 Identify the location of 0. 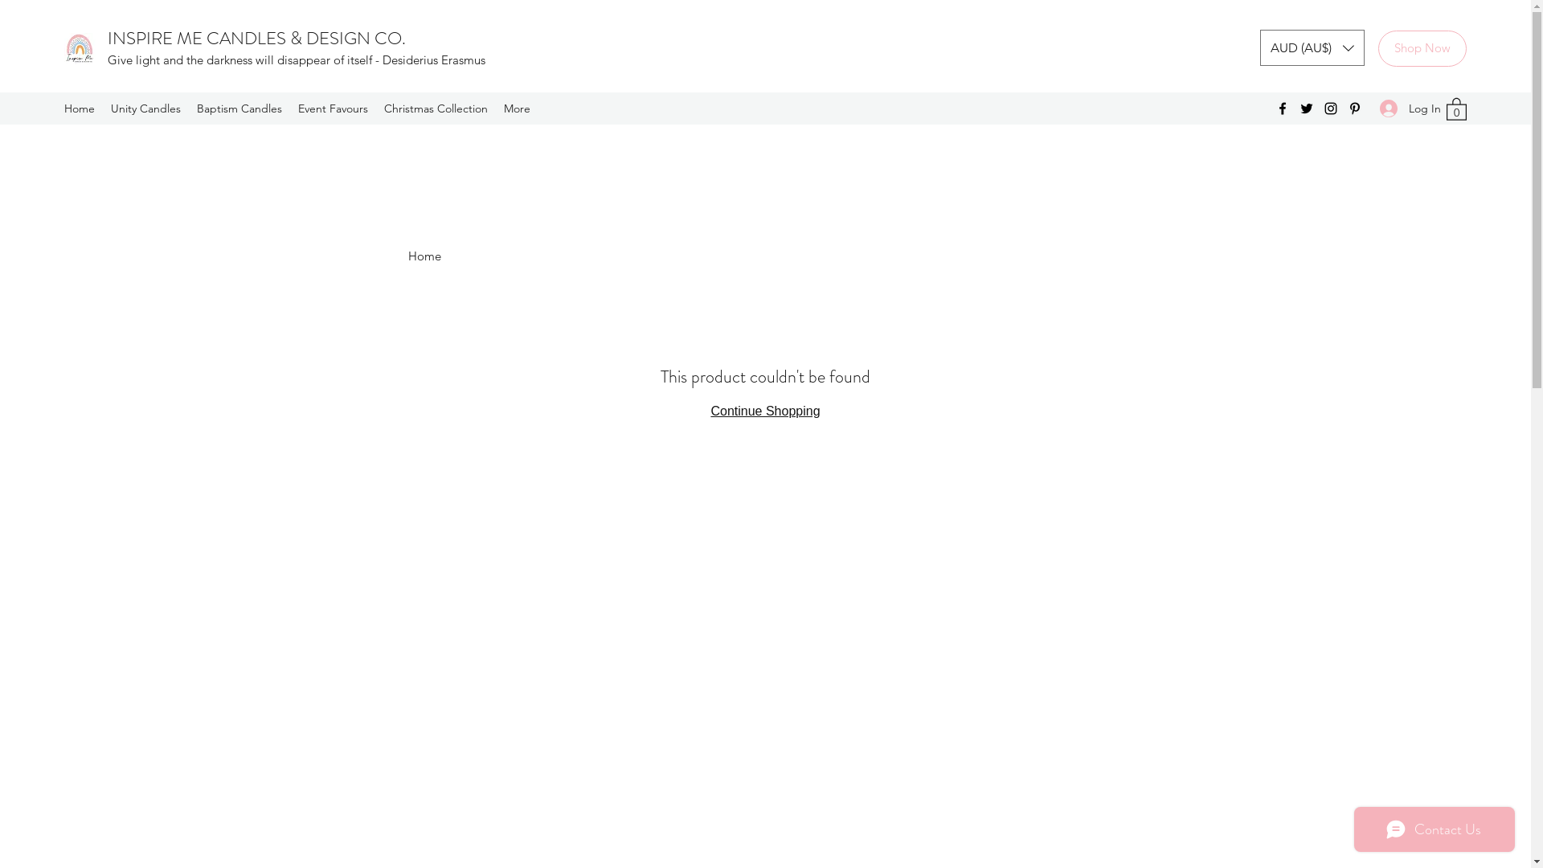
(1456, 108).